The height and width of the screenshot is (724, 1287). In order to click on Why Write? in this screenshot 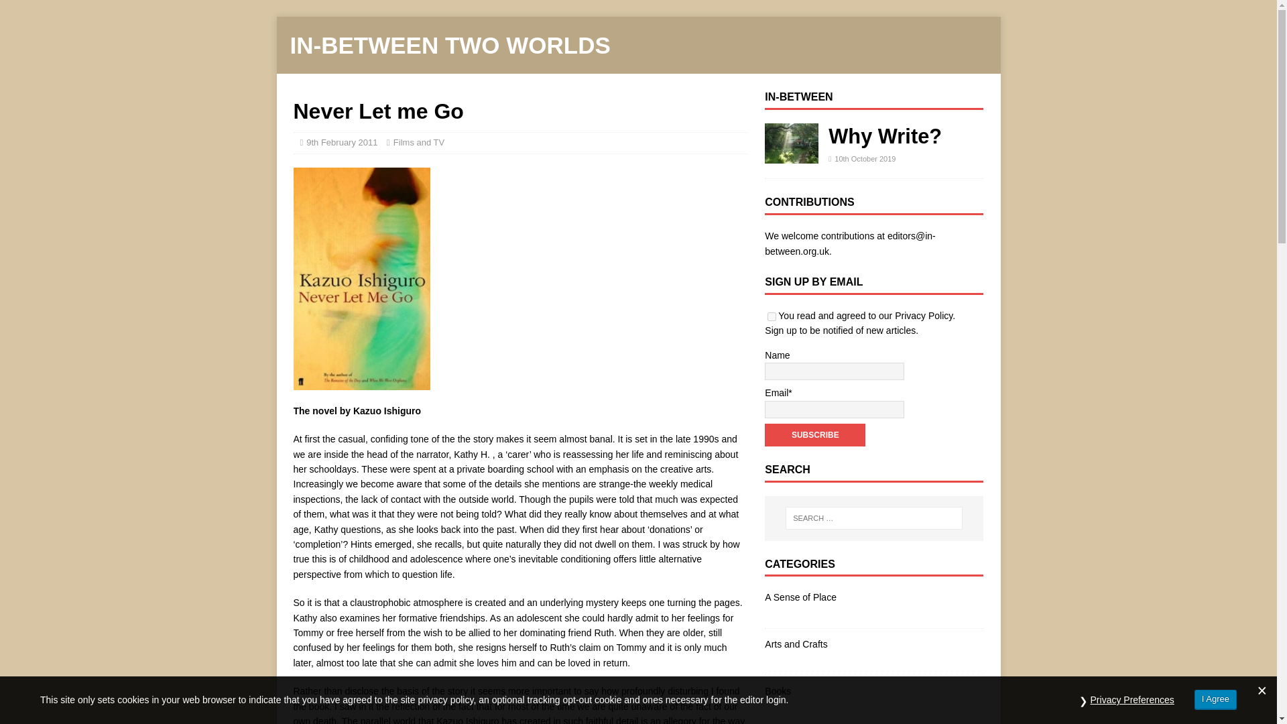, I will do `click(885, 136)`.